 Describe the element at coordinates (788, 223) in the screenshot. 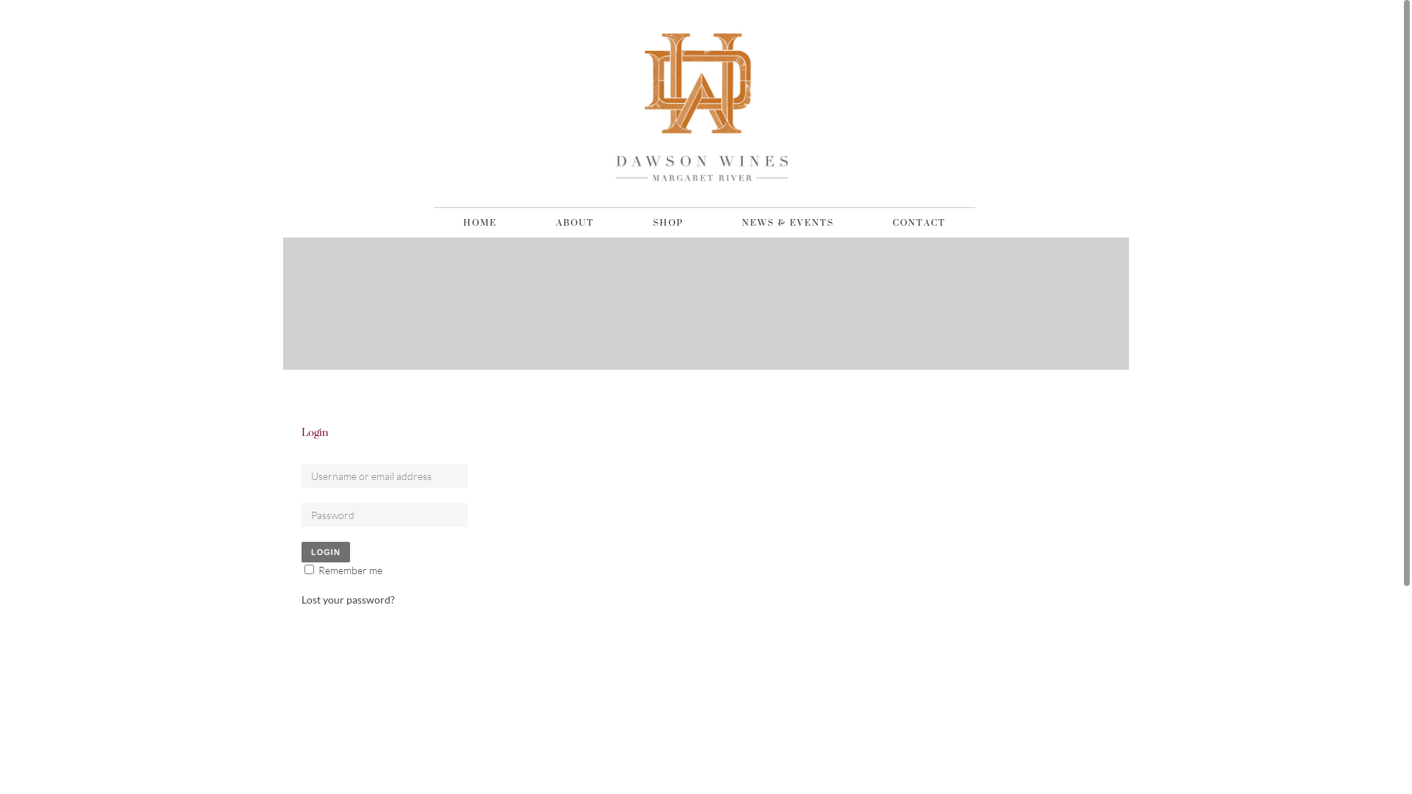

I see `NEWS & EVENTS` at that location.